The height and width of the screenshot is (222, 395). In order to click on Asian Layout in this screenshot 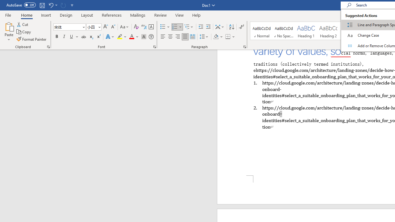, I will do `click(220, 27)`.